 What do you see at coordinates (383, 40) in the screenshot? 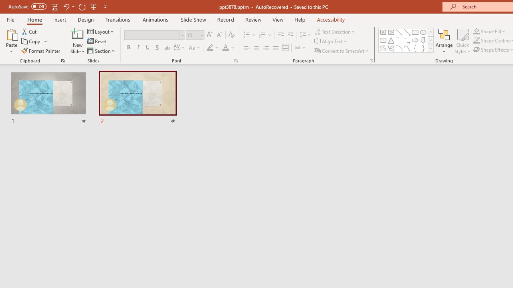
I see `Rectangle: Rounded Corners` at bounding box center [383, 40].